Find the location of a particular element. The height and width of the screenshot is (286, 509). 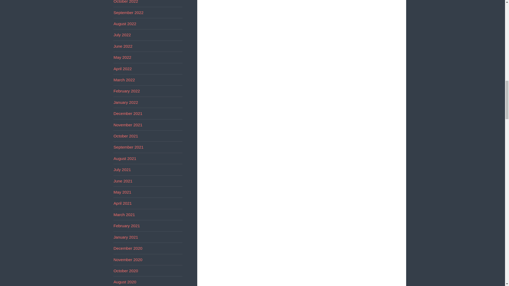

February 2022 is located at coordinates (127, 91).